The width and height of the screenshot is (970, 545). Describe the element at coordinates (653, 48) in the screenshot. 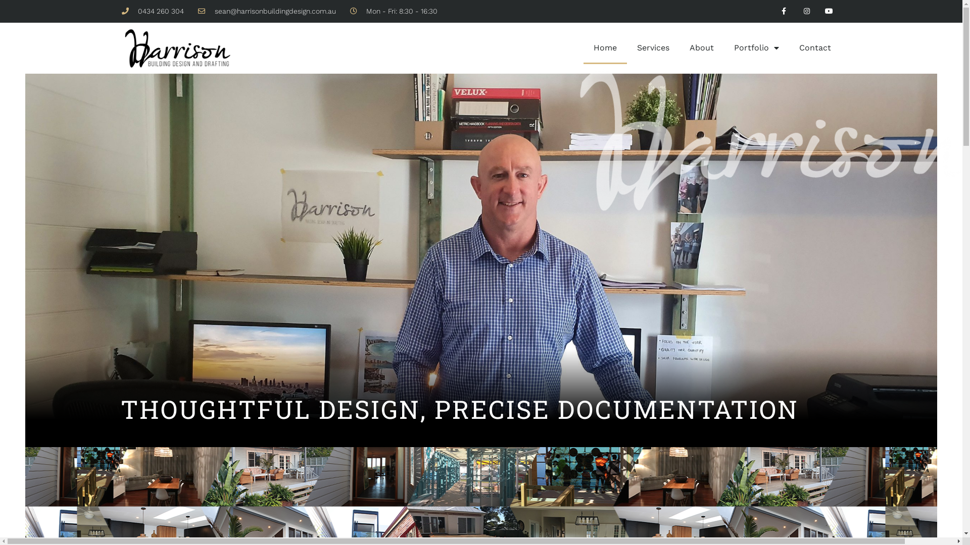

I see `Services` at that location.